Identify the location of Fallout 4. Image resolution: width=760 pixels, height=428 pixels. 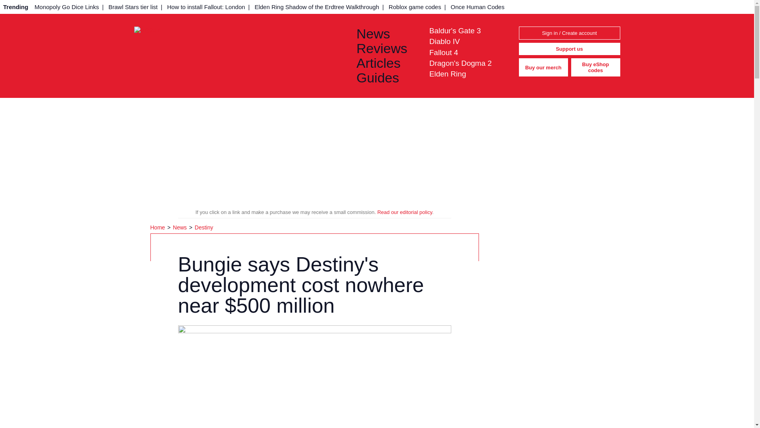
(443, 52).